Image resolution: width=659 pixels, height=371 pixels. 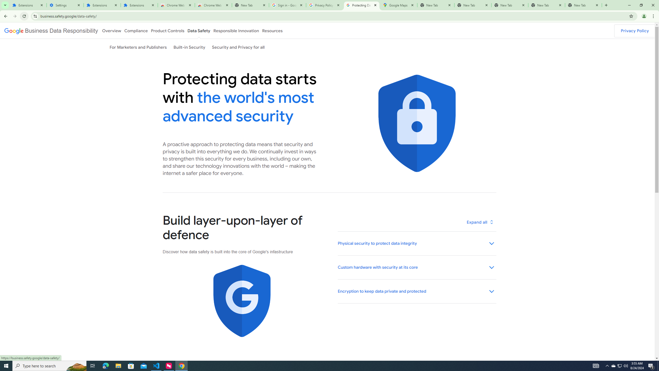 I want to click on Sign in - Google Accounts, so click(x=288, y=5).